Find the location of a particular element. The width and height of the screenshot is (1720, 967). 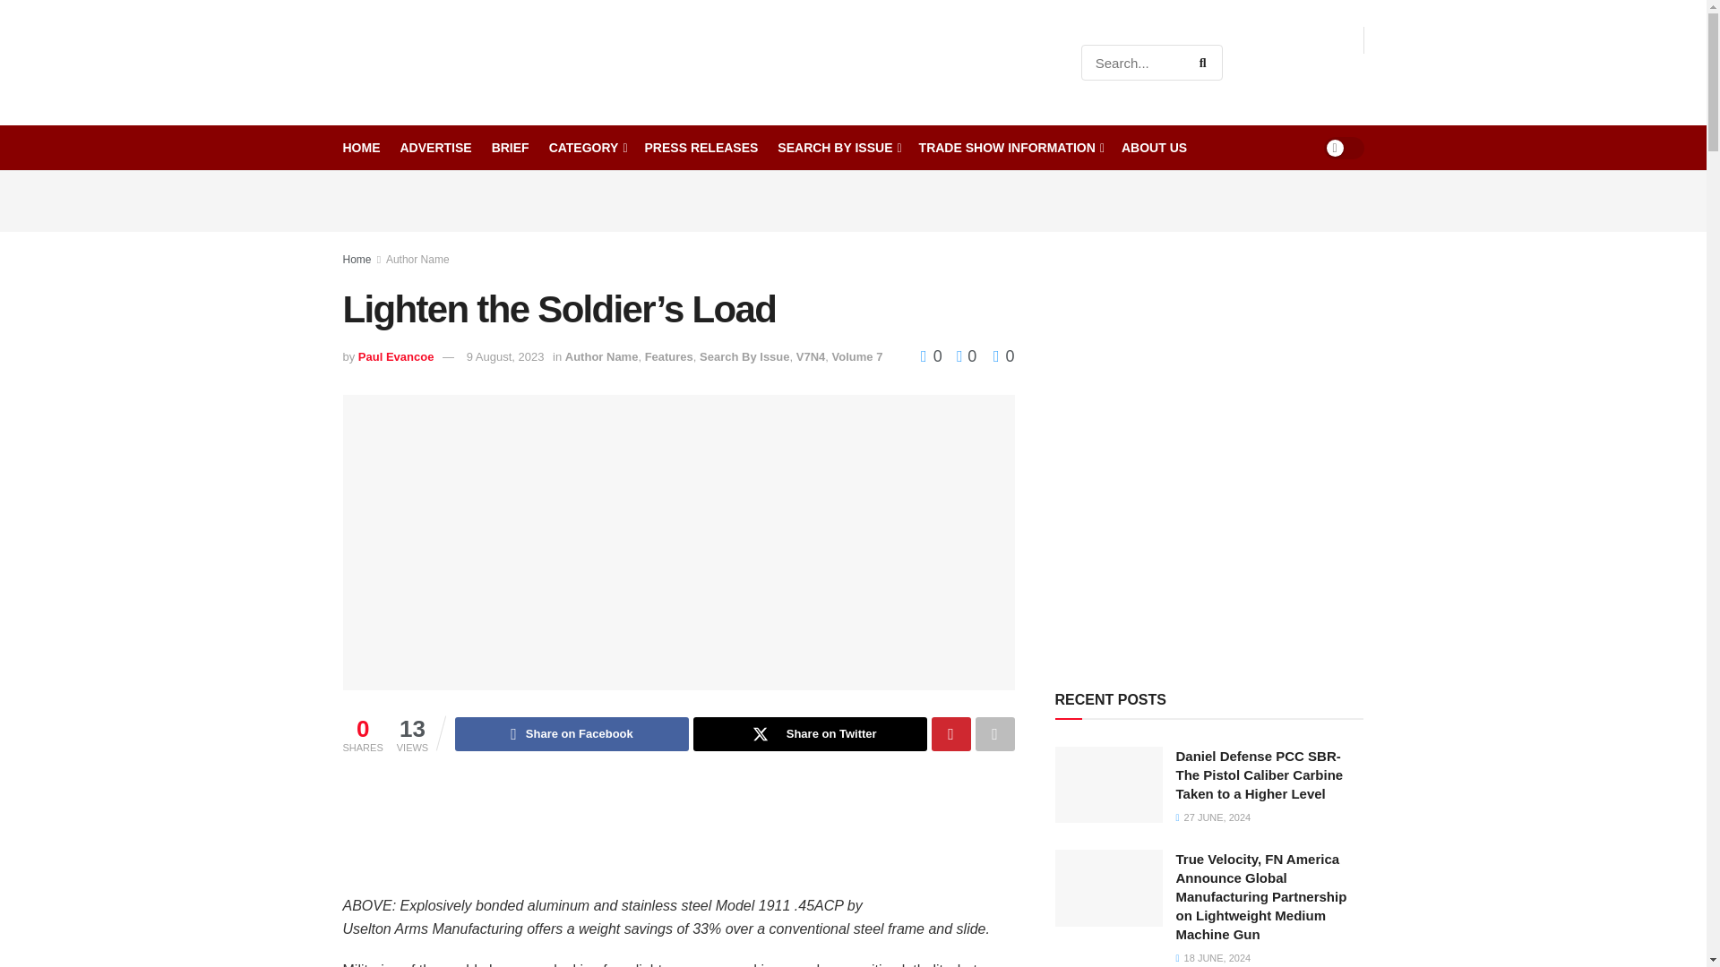

SEARCH BY ISSUE is located at coordinates (837, 148).